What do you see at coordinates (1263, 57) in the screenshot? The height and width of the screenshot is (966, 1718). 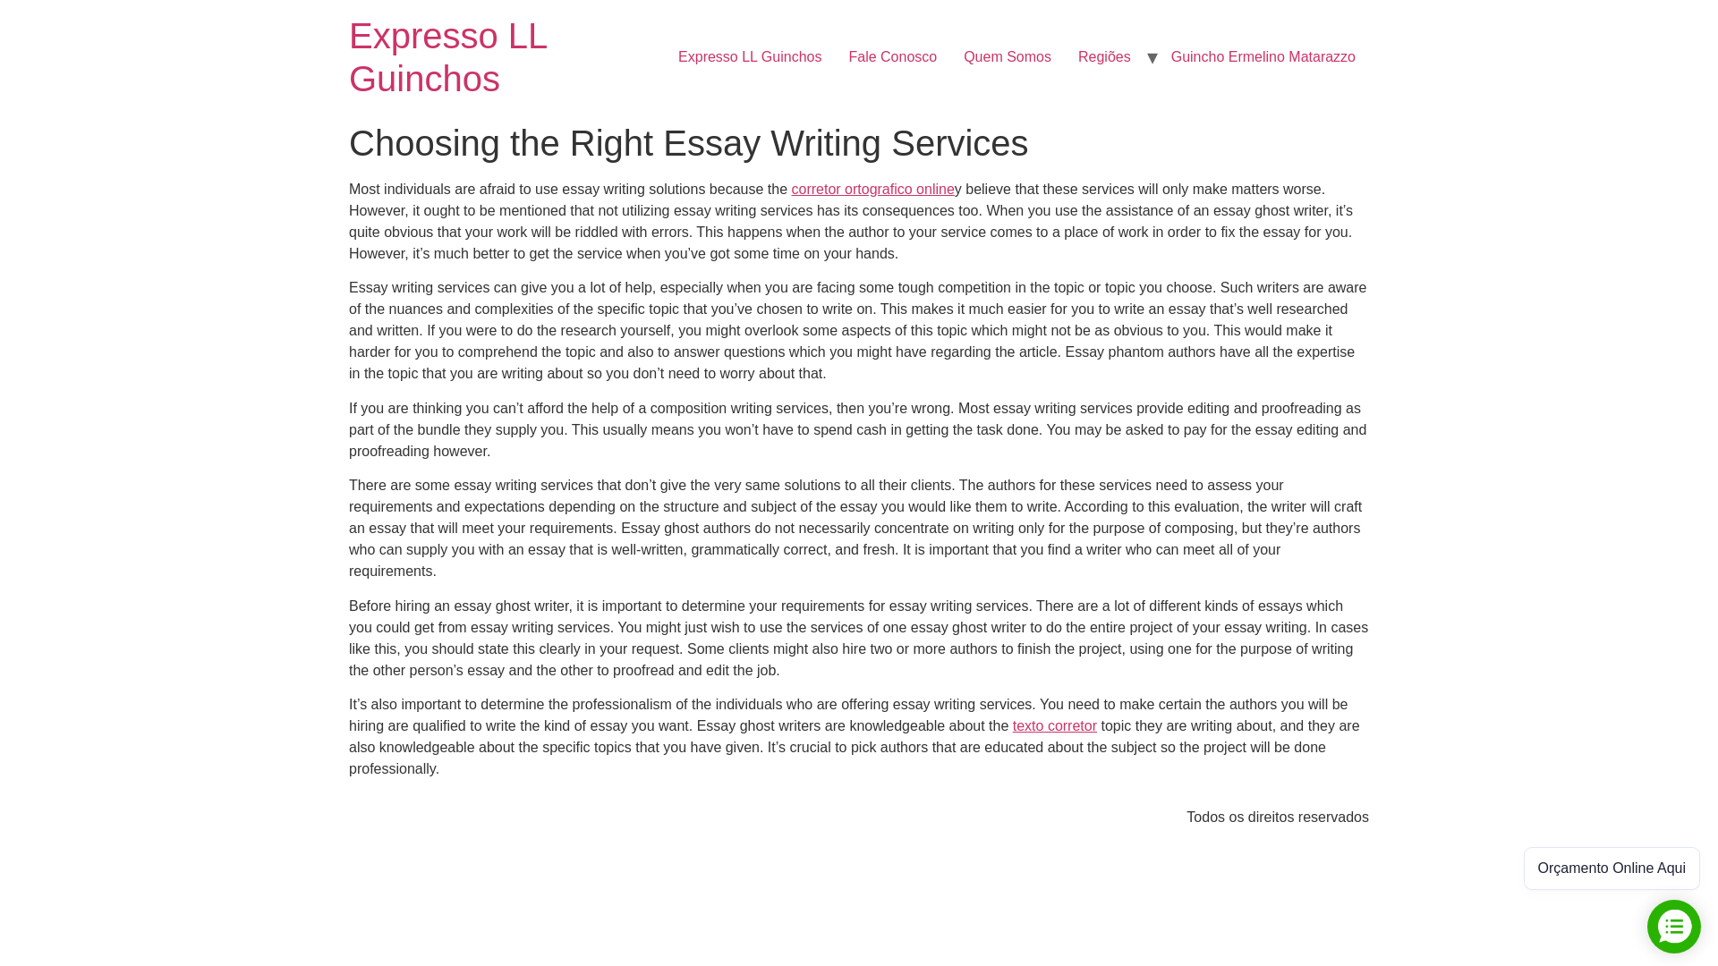 I see `Guincho Ermelino Matarazzo` at bounding box center [1263, 57].